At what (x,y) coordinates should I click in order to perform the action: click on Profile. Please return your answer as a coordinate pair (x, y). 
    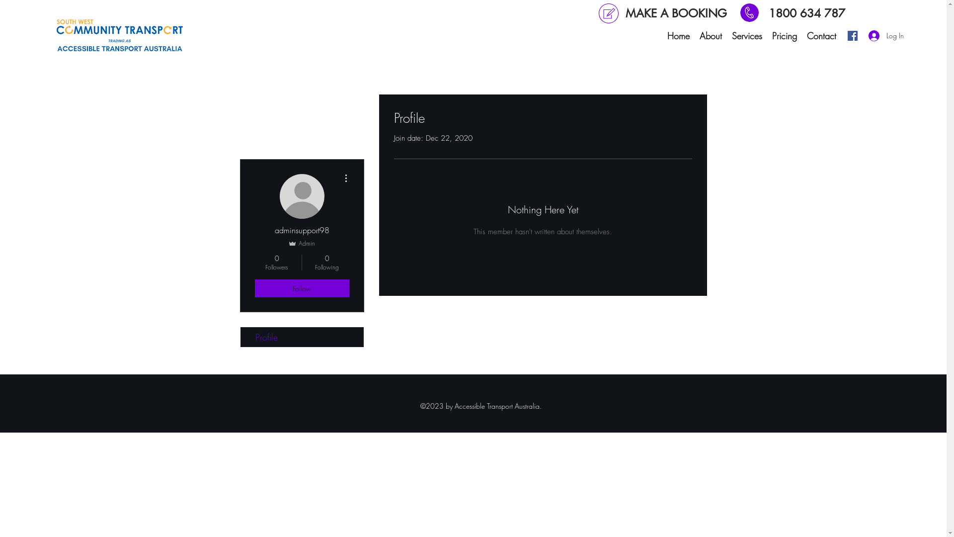
    Looking at the image, I should click on (302, 337).